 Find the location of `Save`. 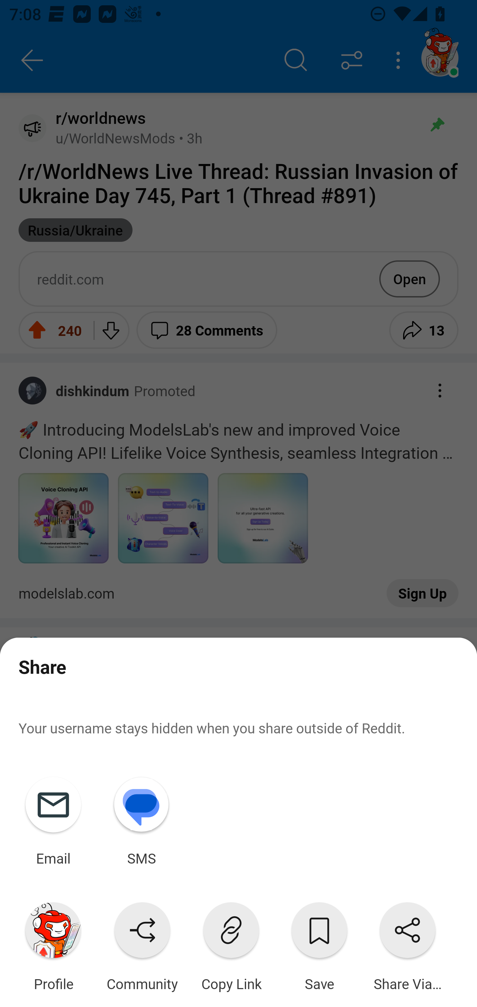

Save is located at coordinates (319, 944).